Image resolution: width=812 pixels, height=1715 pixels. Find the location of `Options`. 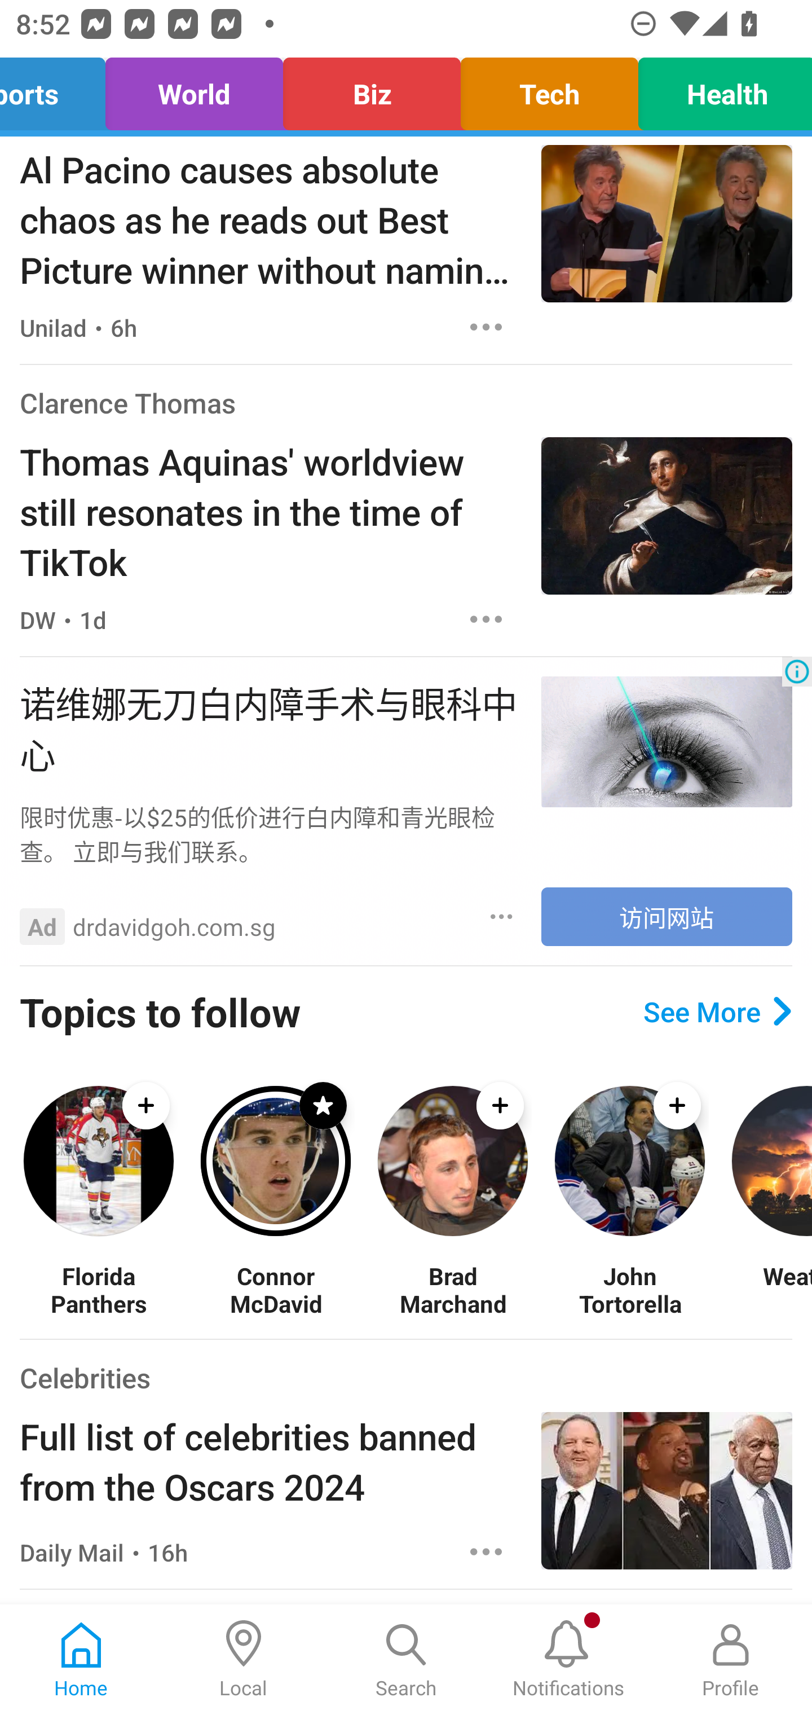

Options is located at coordinates (486, 1551).